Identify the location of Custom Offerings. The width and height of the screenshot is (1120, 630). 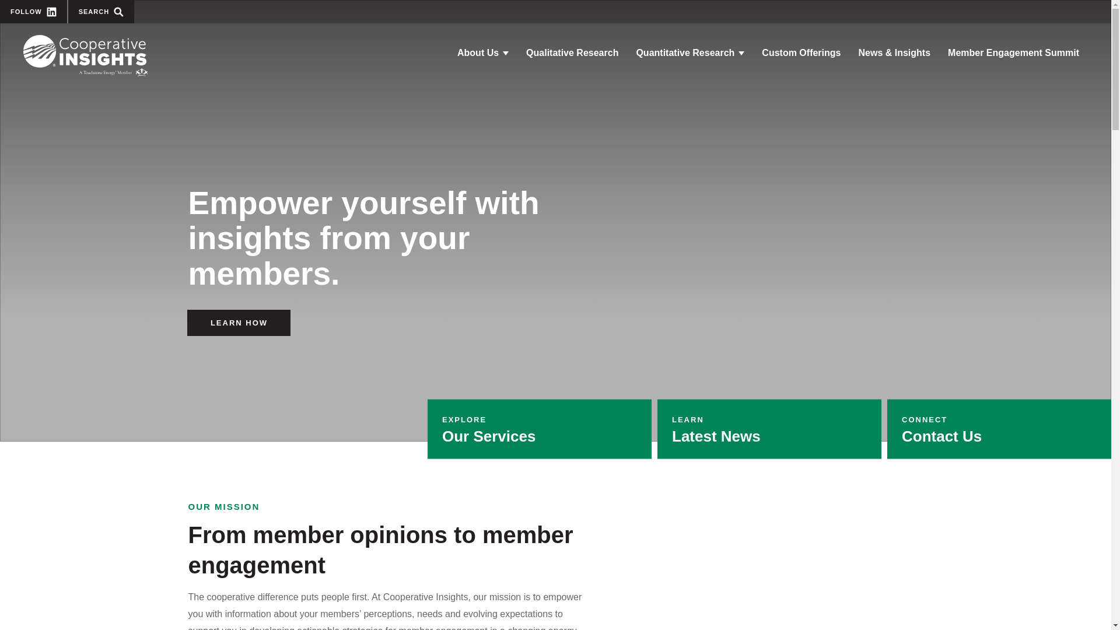
(1013, 53).